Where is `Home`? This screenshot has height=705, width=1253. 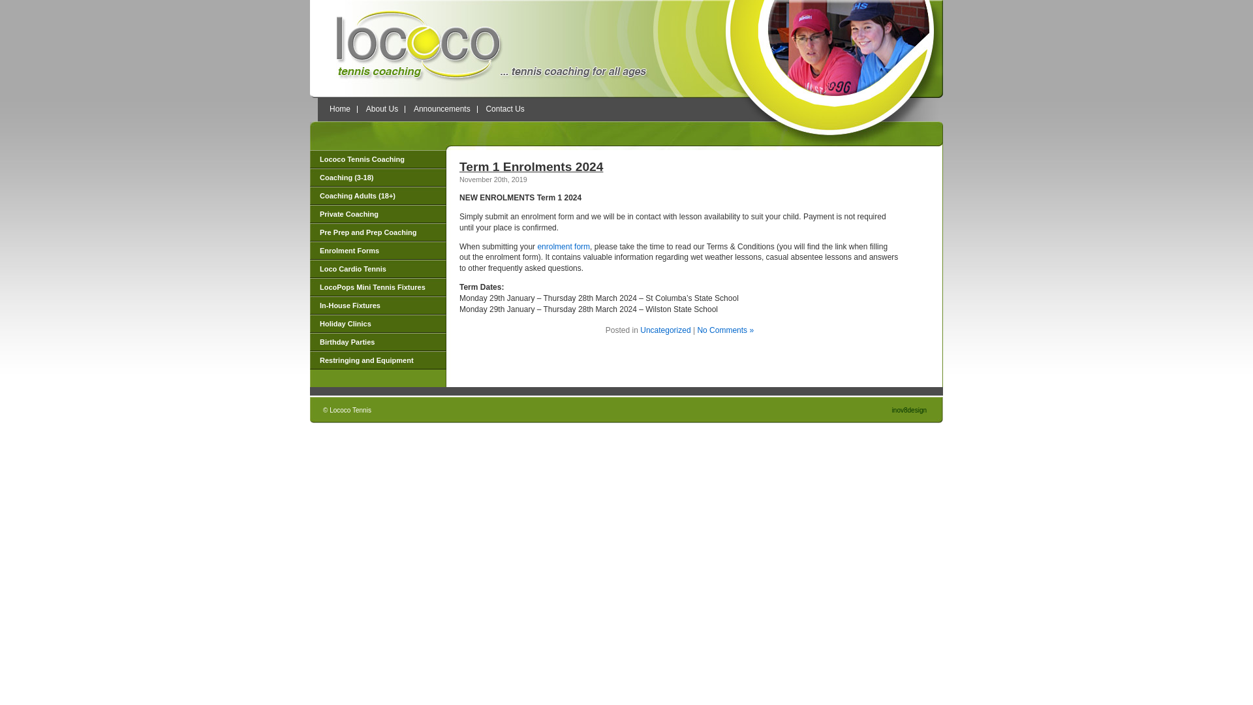 Home is located at coordinates (339, 109).